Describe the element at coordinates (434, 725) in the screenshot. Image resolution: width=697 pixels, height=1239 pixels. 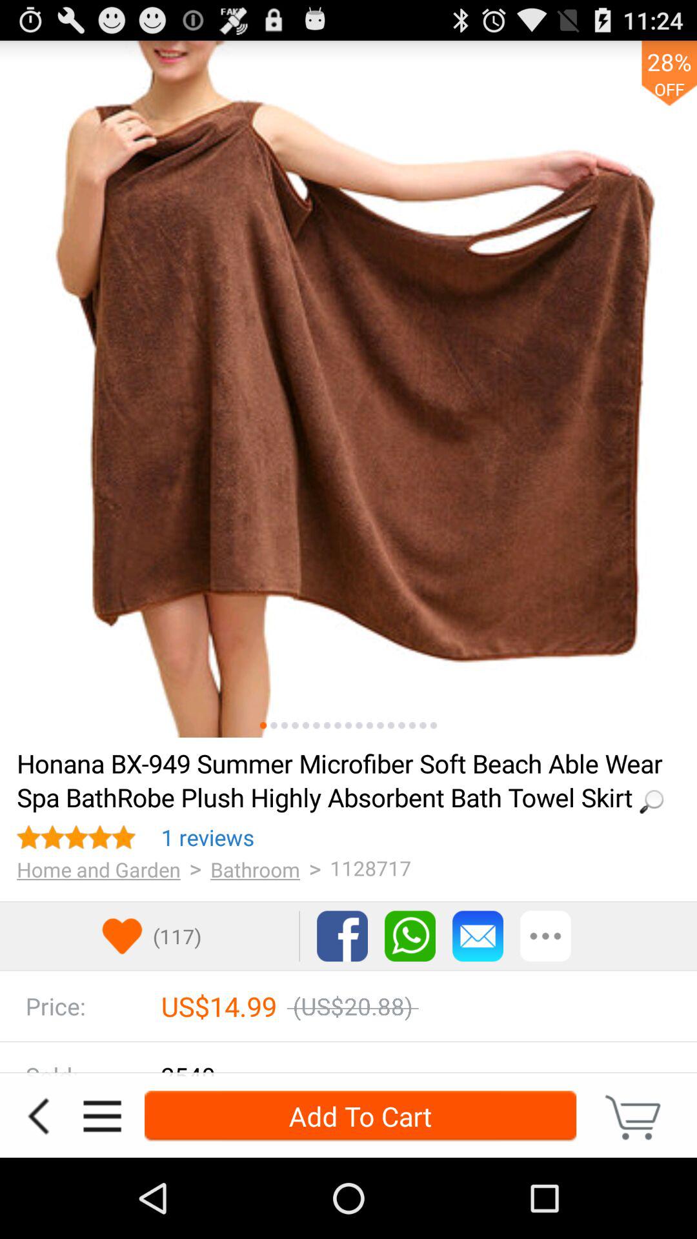
I see `swipe left or right on the photos to look through available items` at that location.